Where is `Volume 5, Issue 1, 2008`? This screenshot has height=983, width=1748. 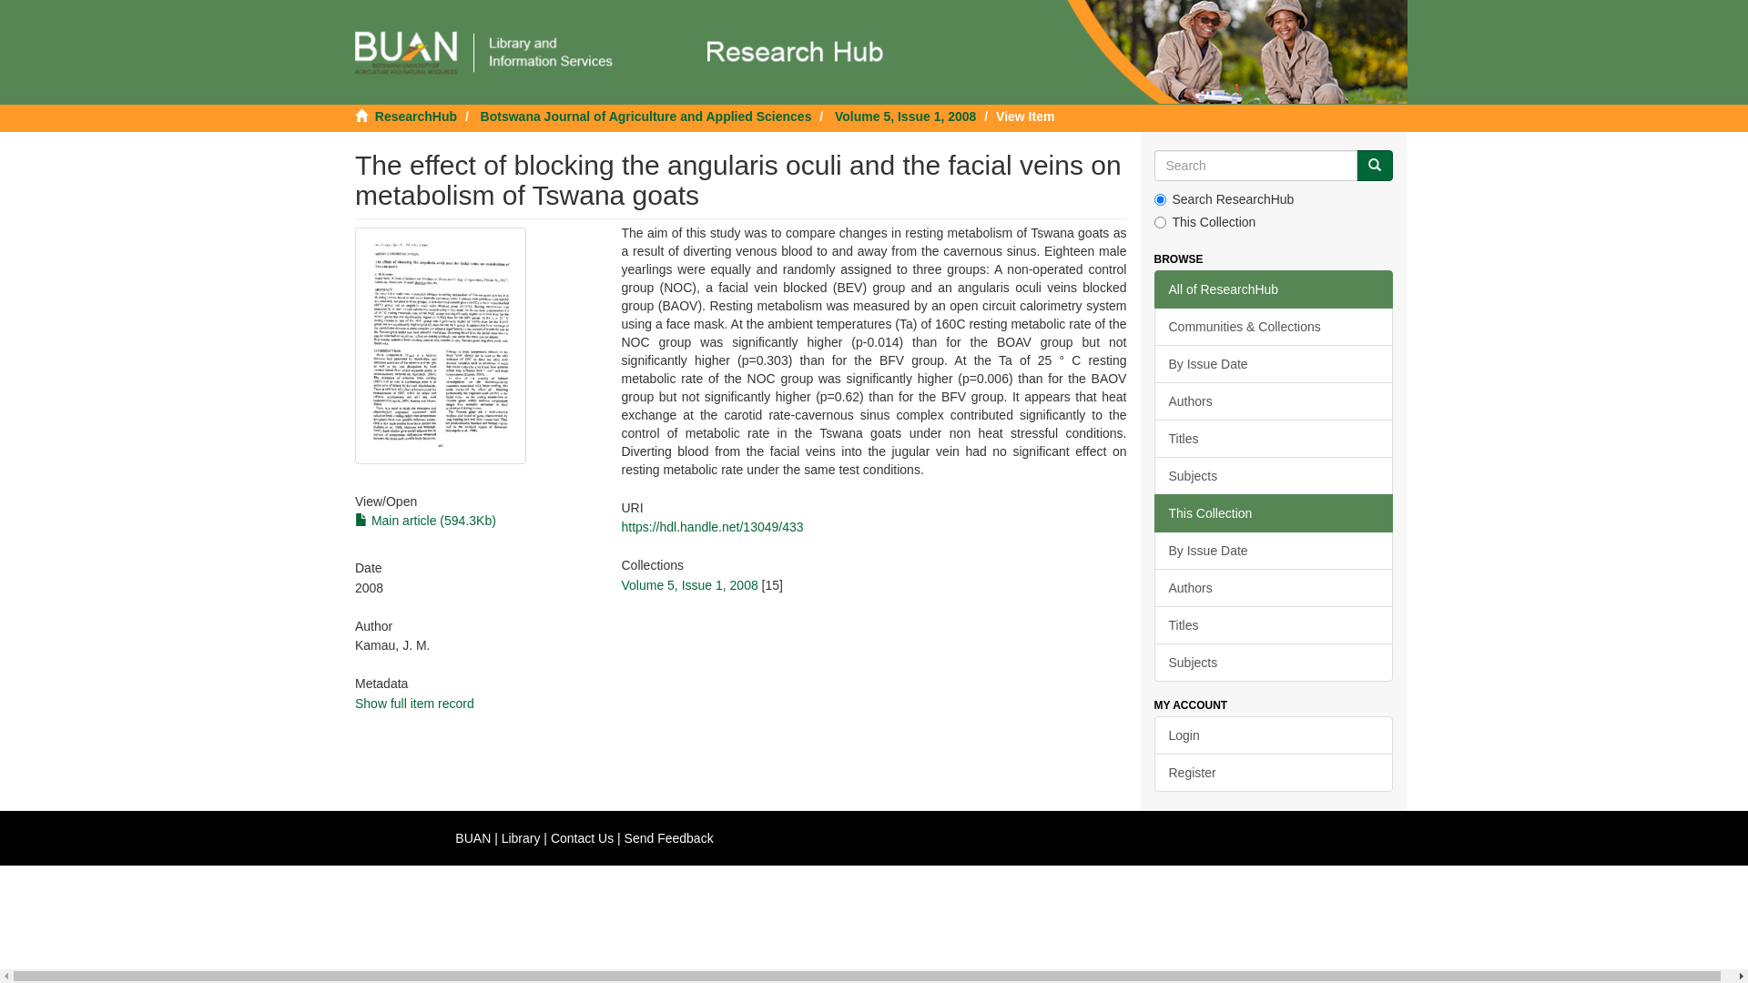
Volume 5, Issue 1, 2008 is located at coordinates (689, 584).